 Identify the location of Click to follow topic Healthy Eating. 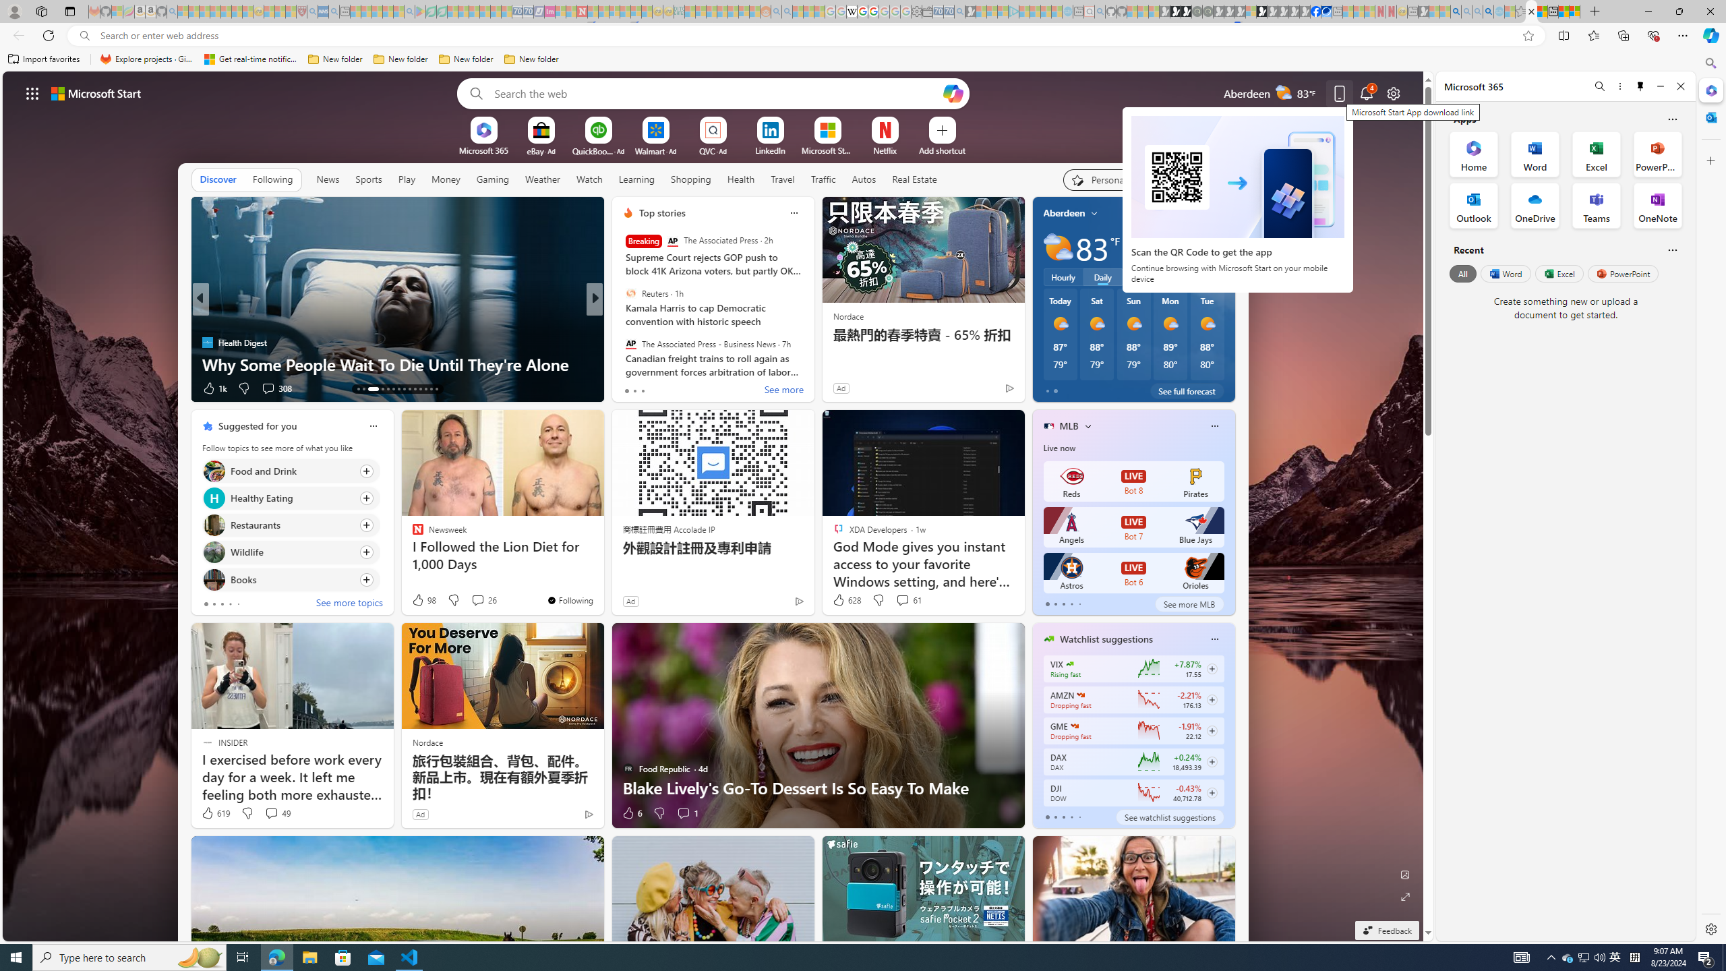
(291, 498).